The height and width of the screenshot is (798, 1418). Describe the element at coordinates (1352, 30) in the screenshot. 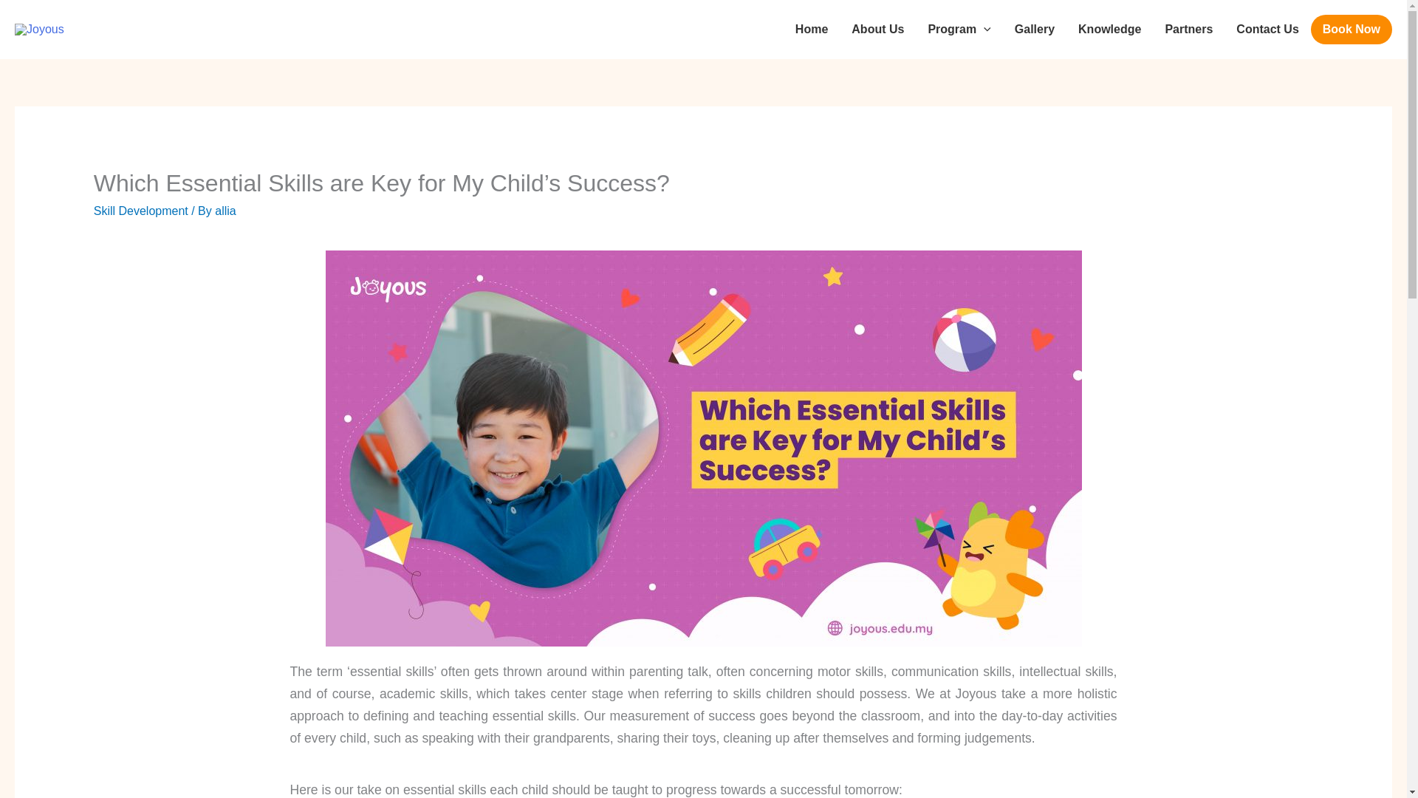

I see `Book Now` at that location.